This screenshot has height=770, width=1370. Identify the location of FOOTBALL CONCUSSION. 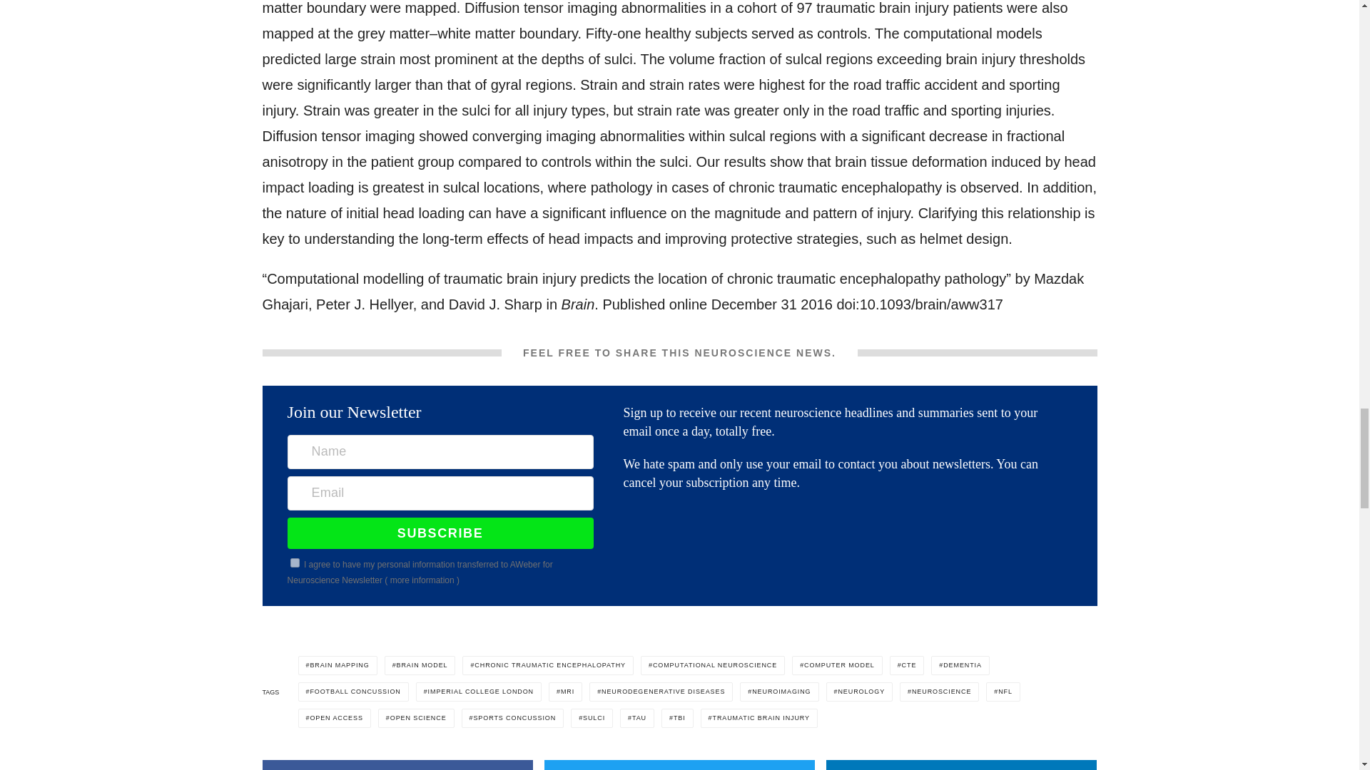
(353, 692).